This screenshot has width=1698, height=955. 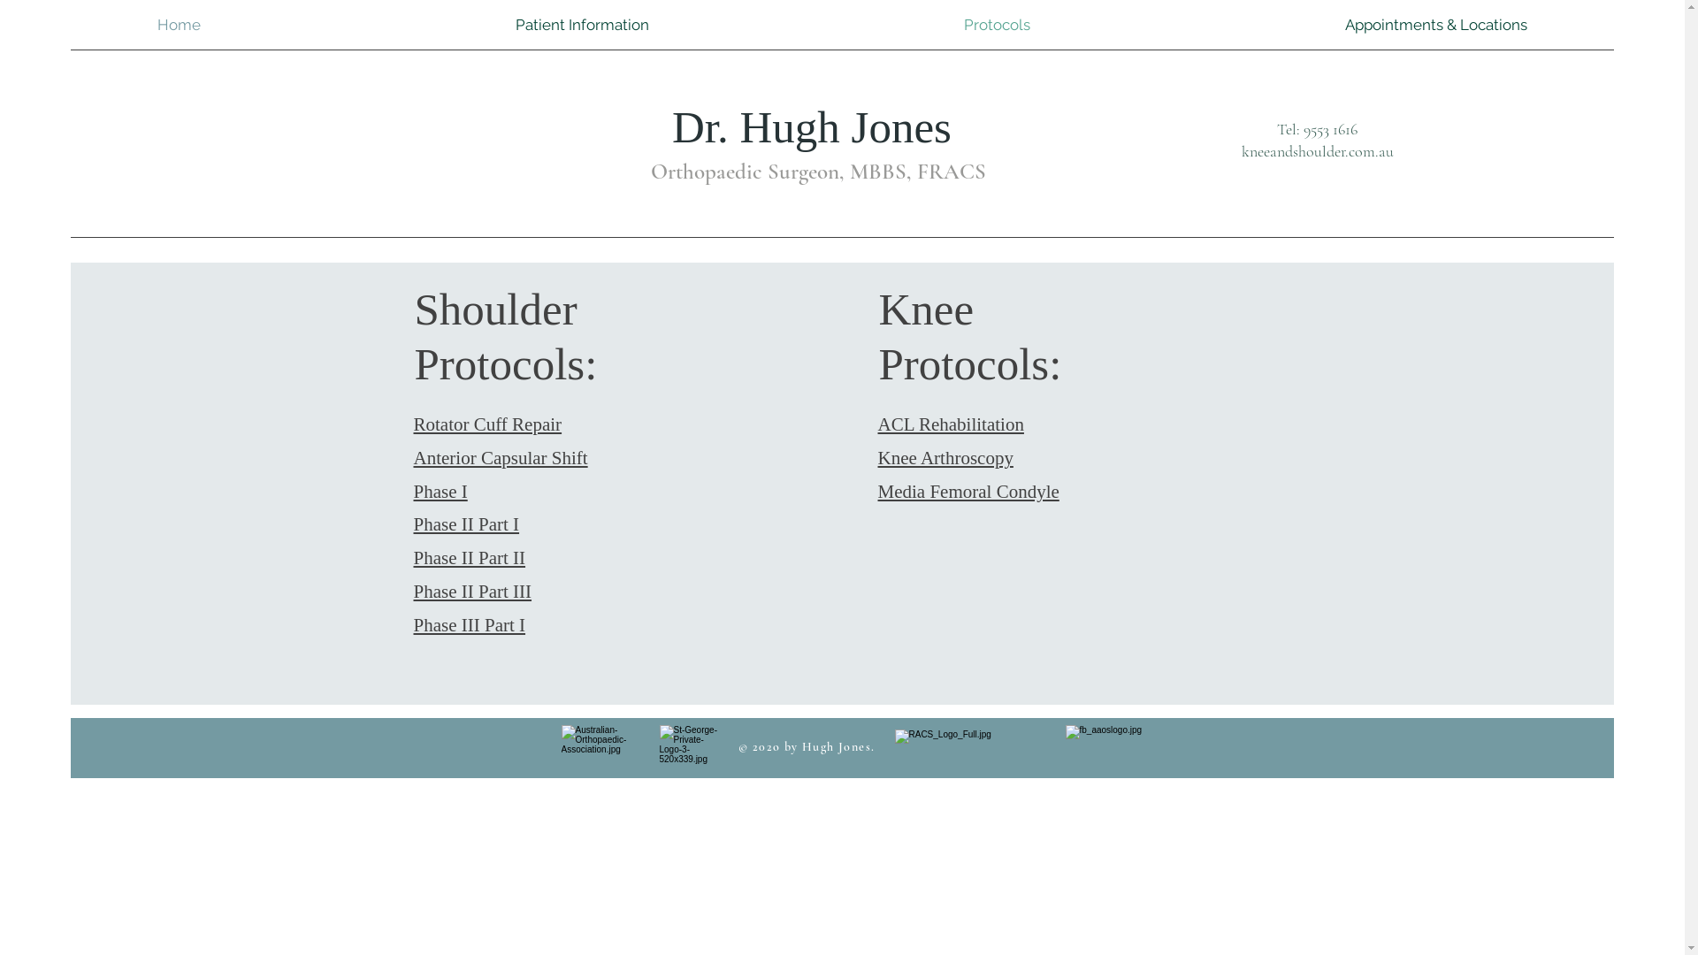 What do you see at coordinates (467, 524) in the screenshot?
I see `Phase II Part I` at bounding box center [467, 524].